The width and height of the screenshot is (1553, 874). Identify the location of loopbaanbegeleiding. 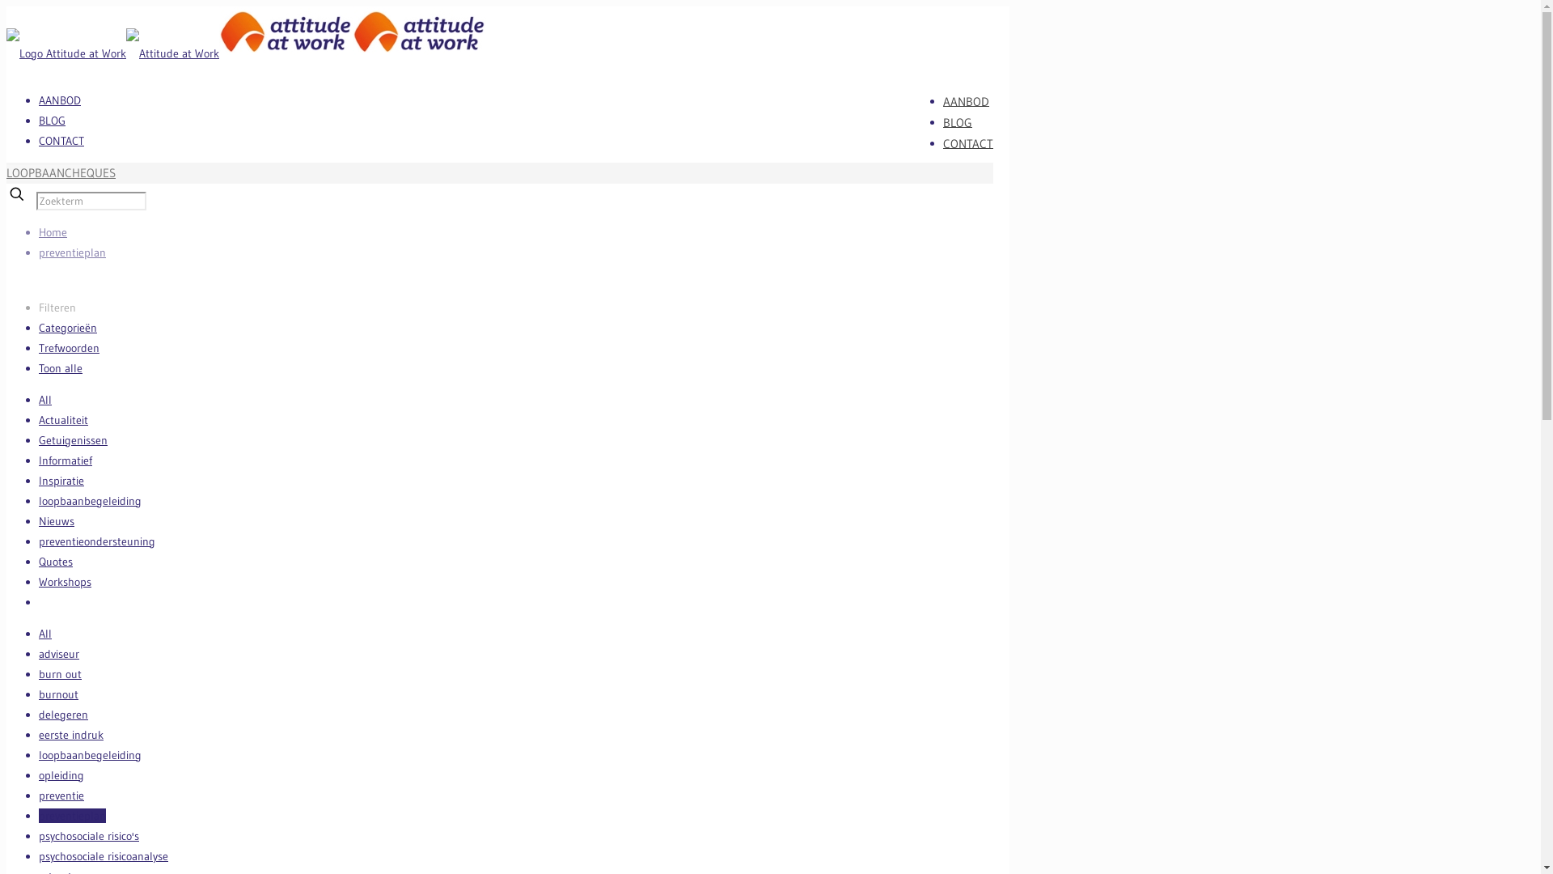
(91, 755).